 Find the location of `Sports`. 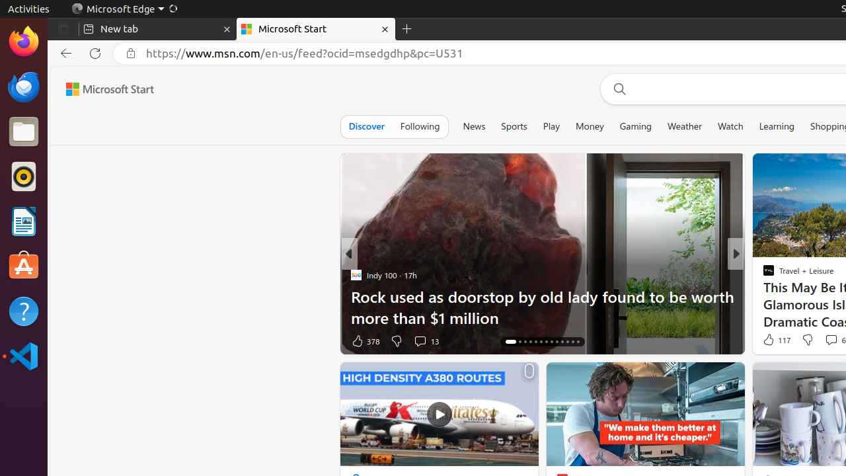

Sports is located at coordinates (514, 126).